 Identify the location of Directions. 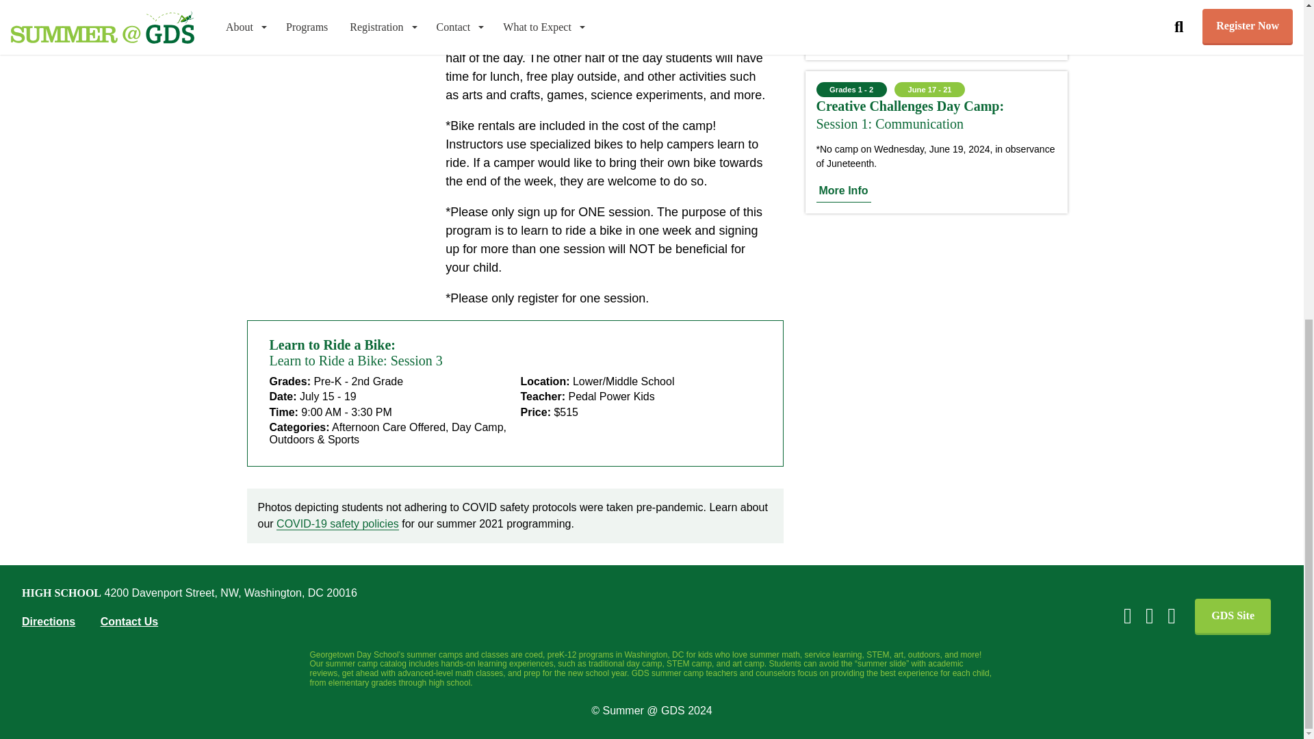
(48, 621).